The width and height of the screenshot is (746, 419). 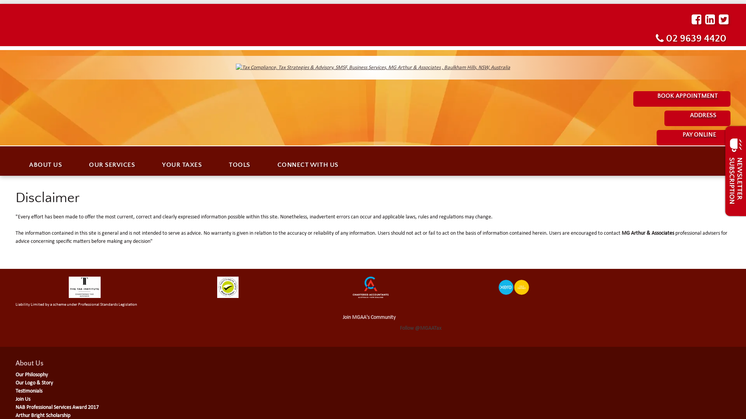 What do you see at coordinates (308, 165) in the screenshot?
I see `CONNECT WITH US` at bounding box center [308, 165].